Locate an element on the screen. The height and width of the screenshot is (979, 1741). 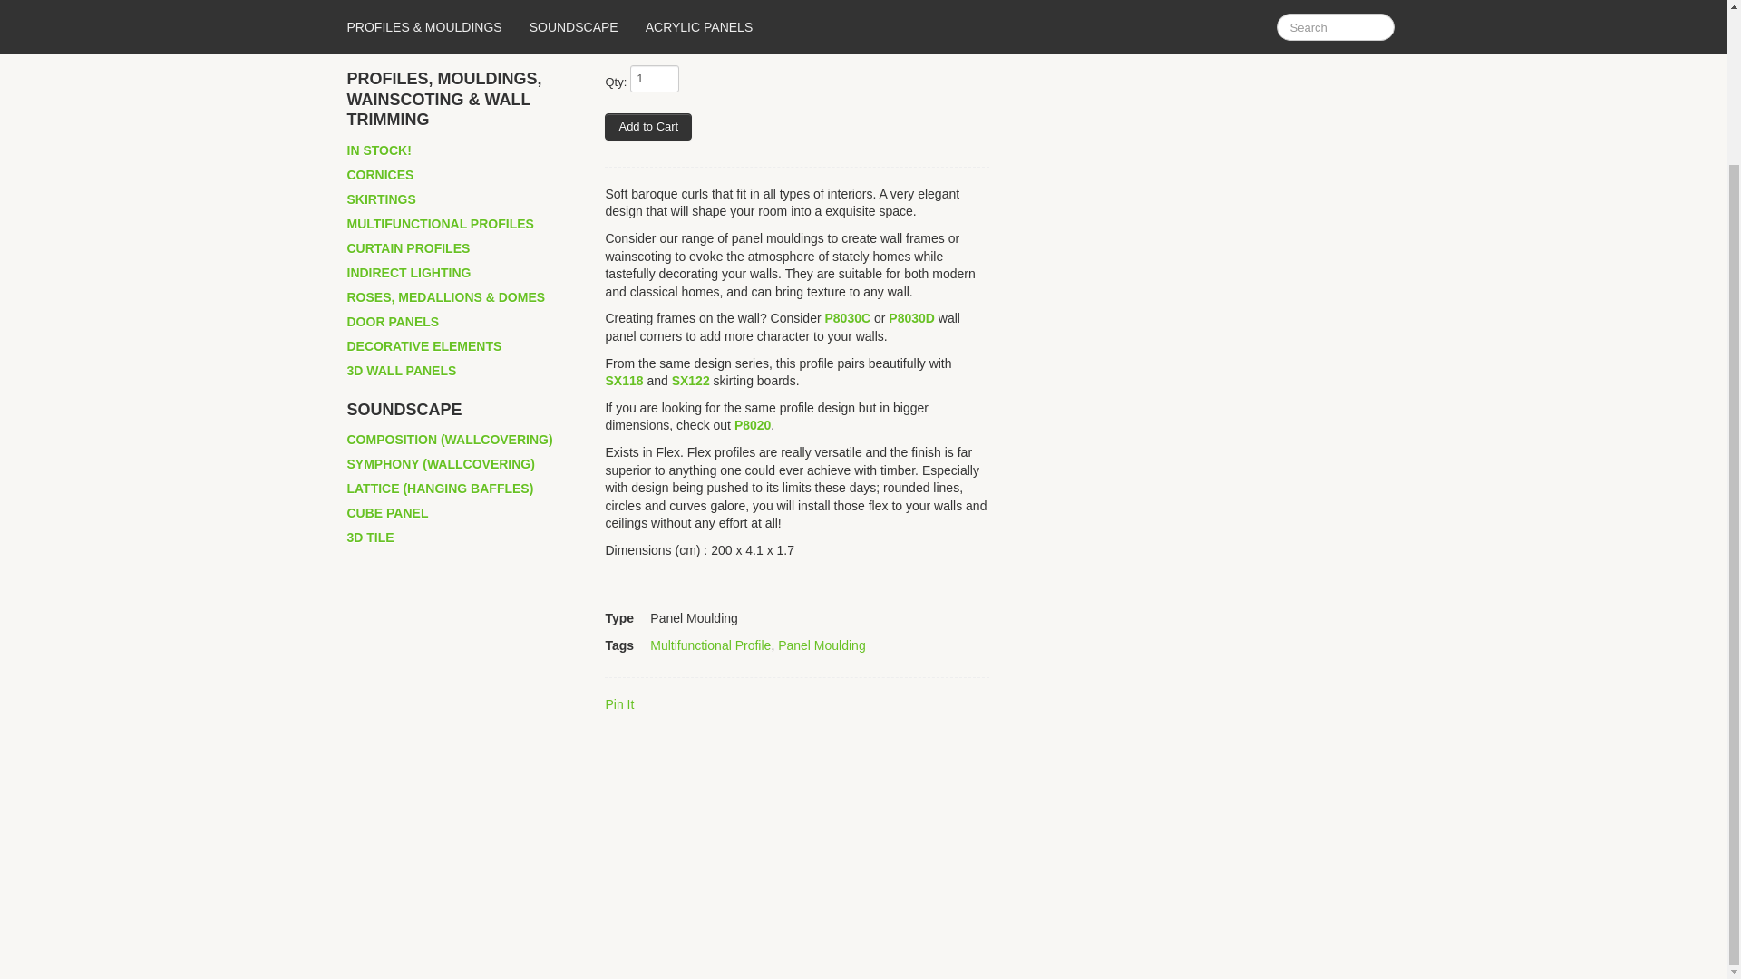
3D TILE is located at coordinates (370, 537).